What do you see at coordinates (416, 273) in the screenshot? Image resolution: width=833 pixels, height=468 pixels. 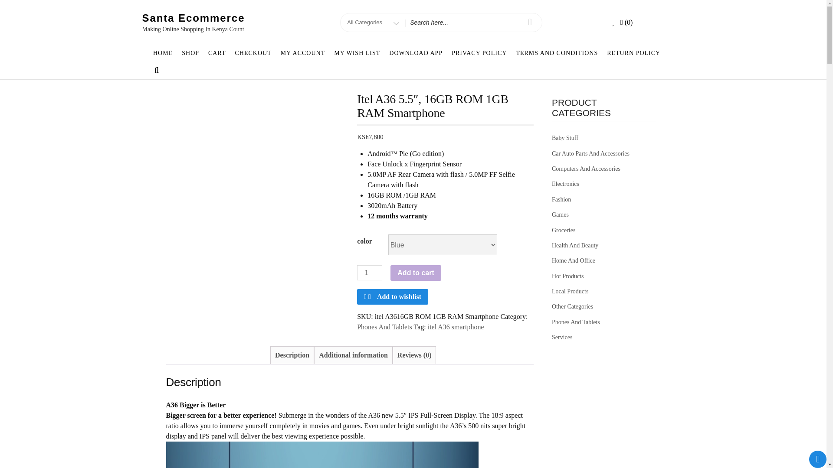 I see `Add to cart` at bounding box center [416, 273].